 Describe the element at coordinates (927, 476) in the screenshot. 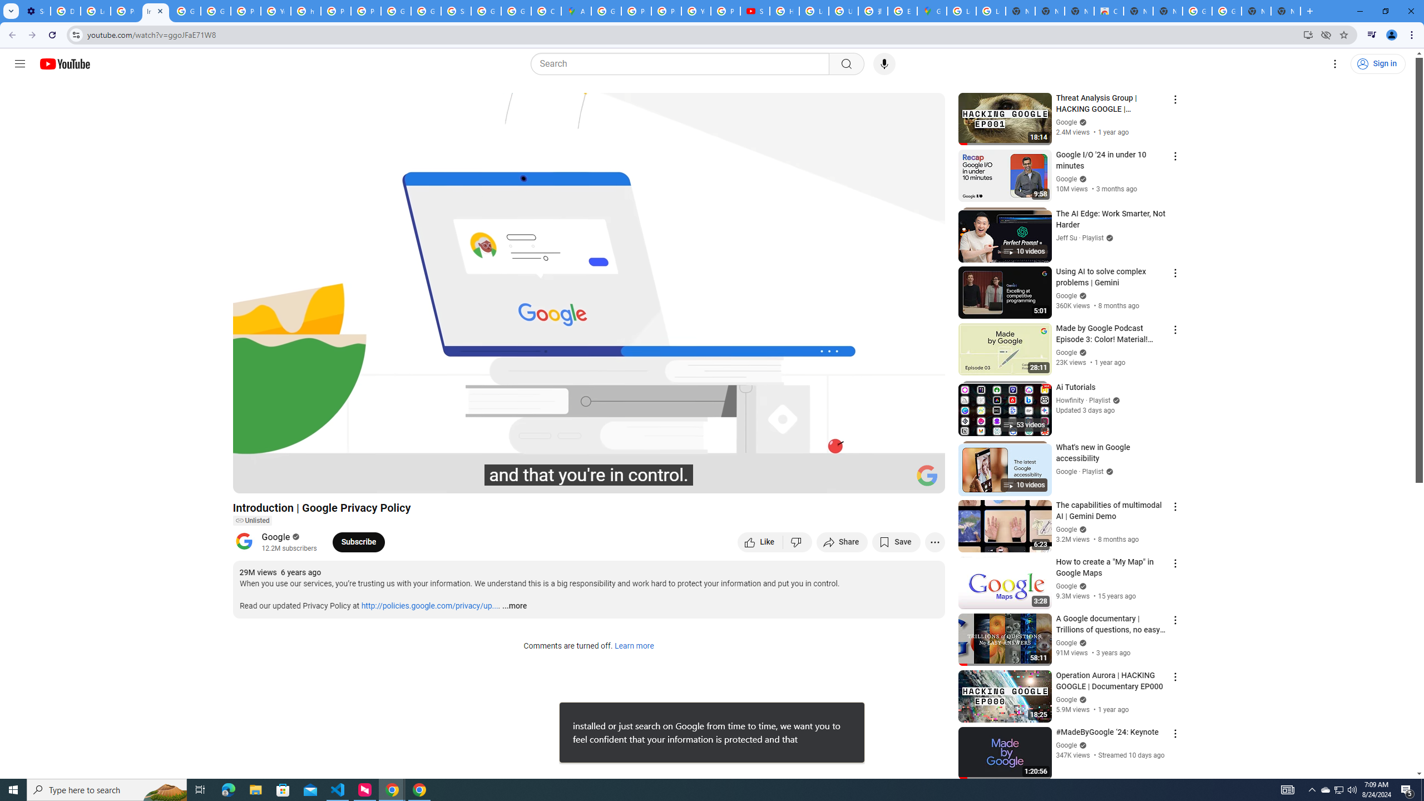

I see `Channel watermark` at that location.